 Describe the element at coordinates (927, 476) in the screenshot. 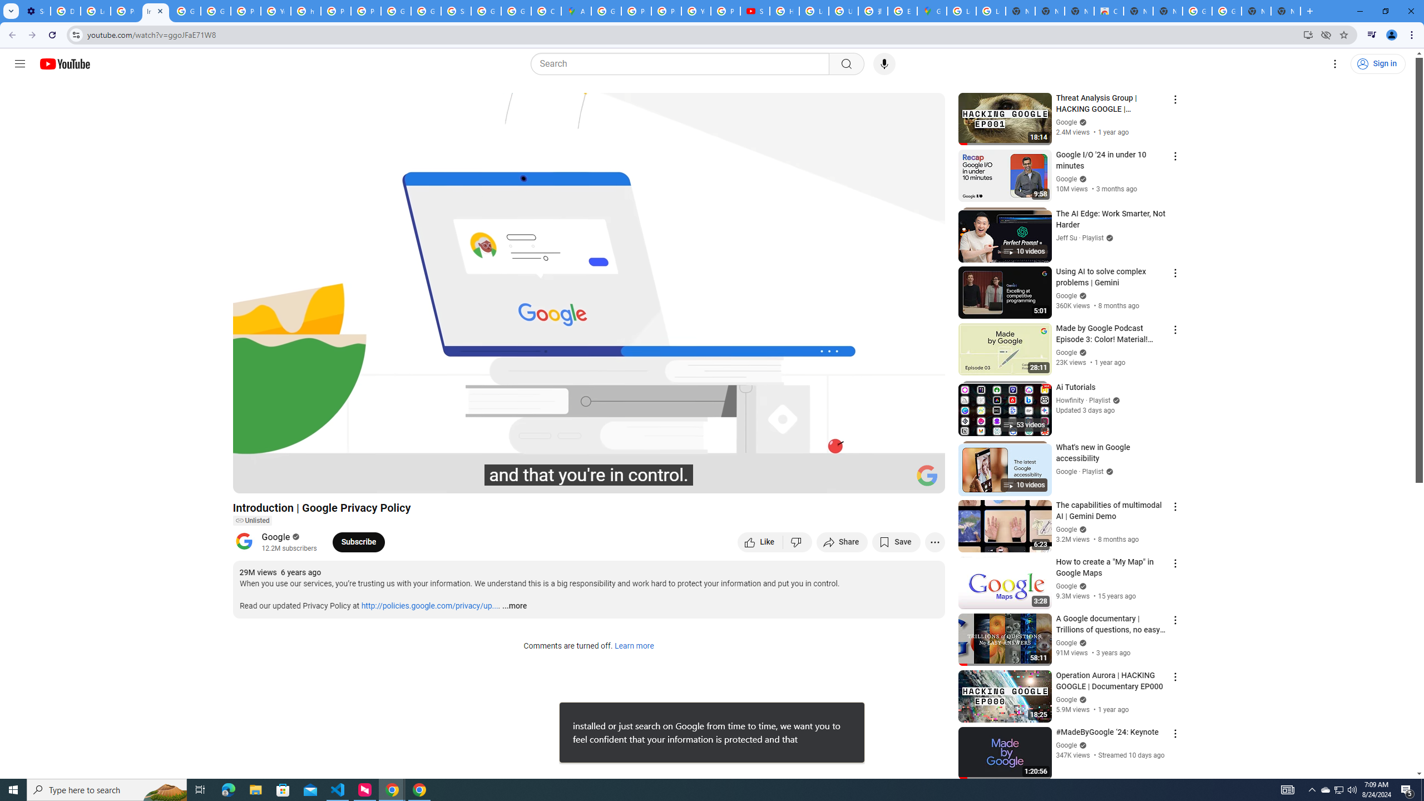

I see `Channel watermark` at that location.